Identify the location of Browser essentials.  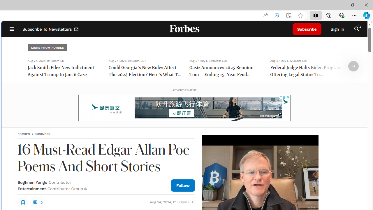
(342, 15).